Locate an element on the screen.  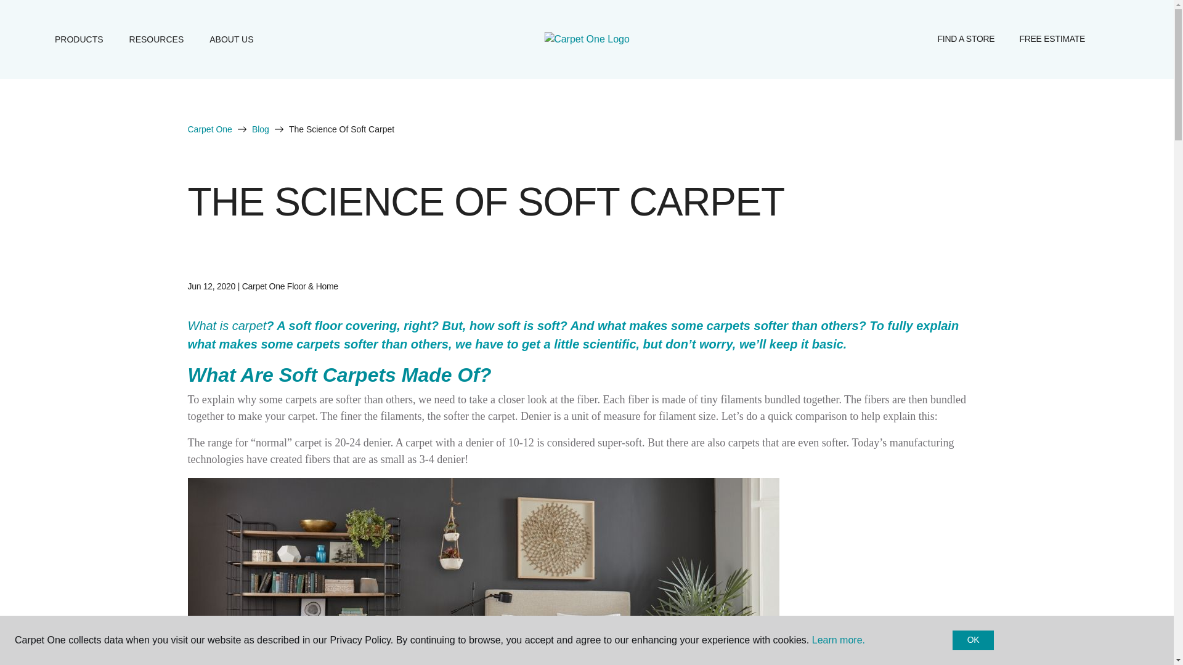
FIND A STORE is located at coordinates (966, 39).